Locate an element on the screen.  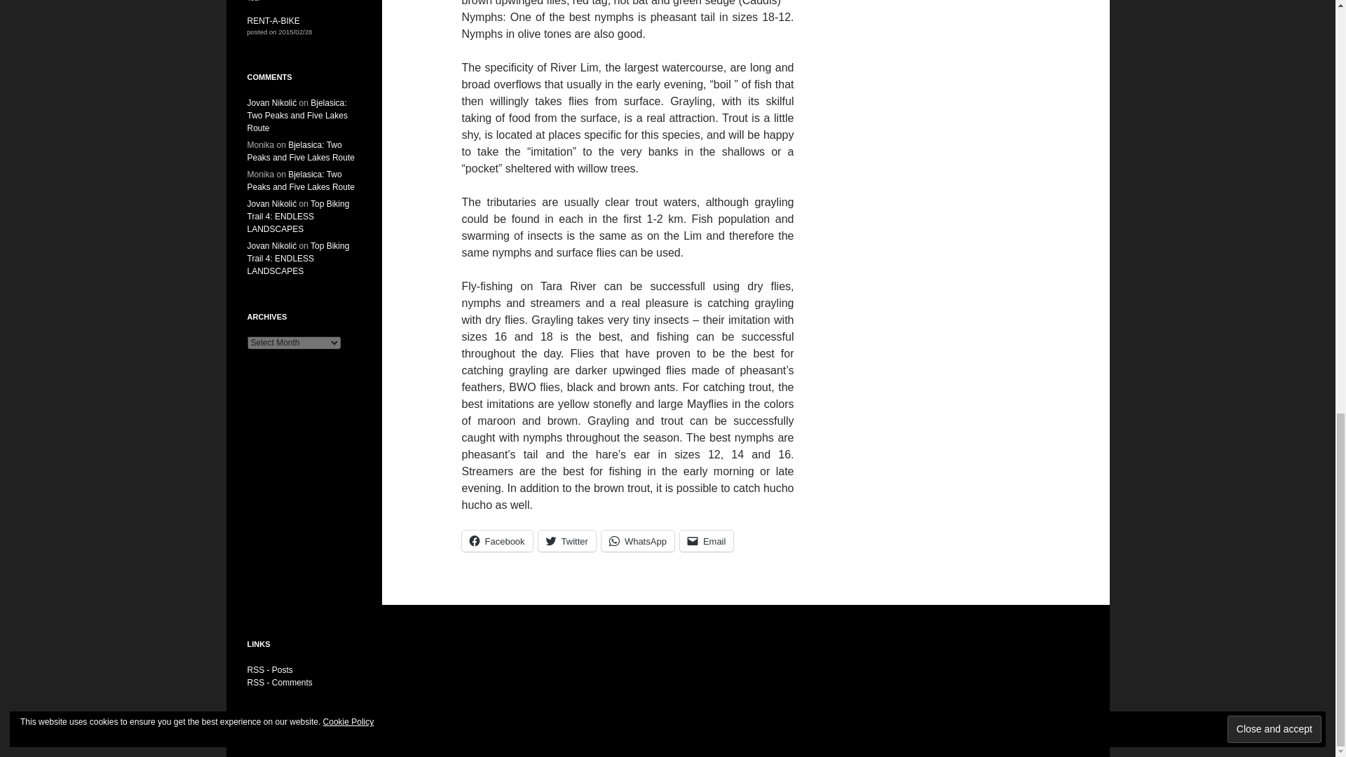
Subscribe to posts is located at coordinates (269, 670).